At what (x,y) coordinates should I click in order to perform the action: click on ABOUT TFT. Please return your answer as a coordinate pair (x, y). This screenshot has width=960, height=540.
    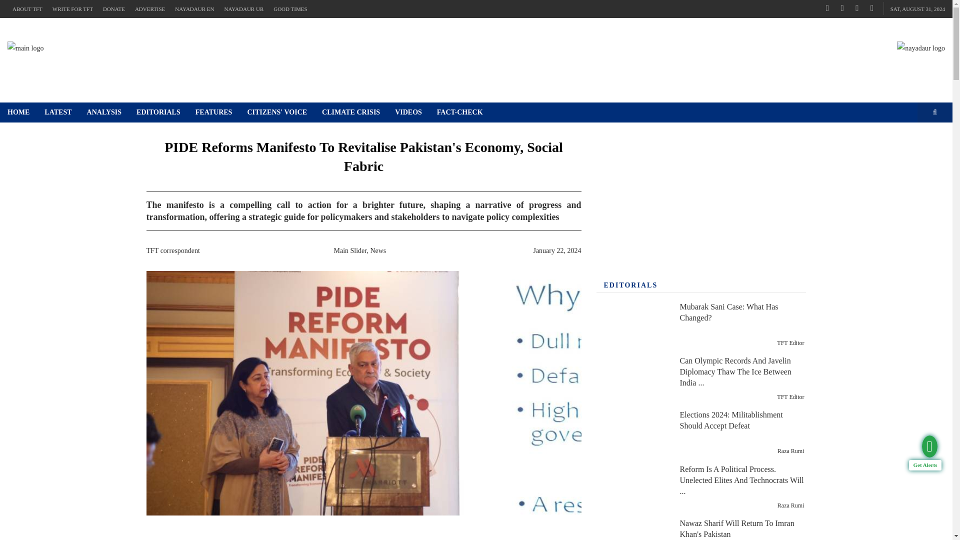
    Looking at the image, I should click on (27, 9).